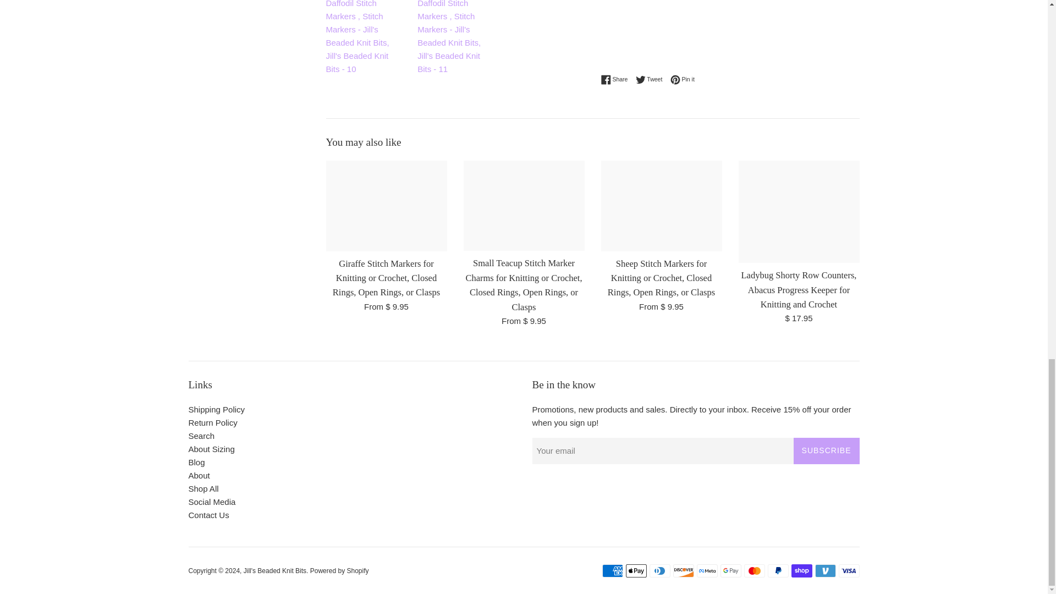 This screenshot has height=594, width=1056. I want to click on Share on Facebook, so click(617, 80).